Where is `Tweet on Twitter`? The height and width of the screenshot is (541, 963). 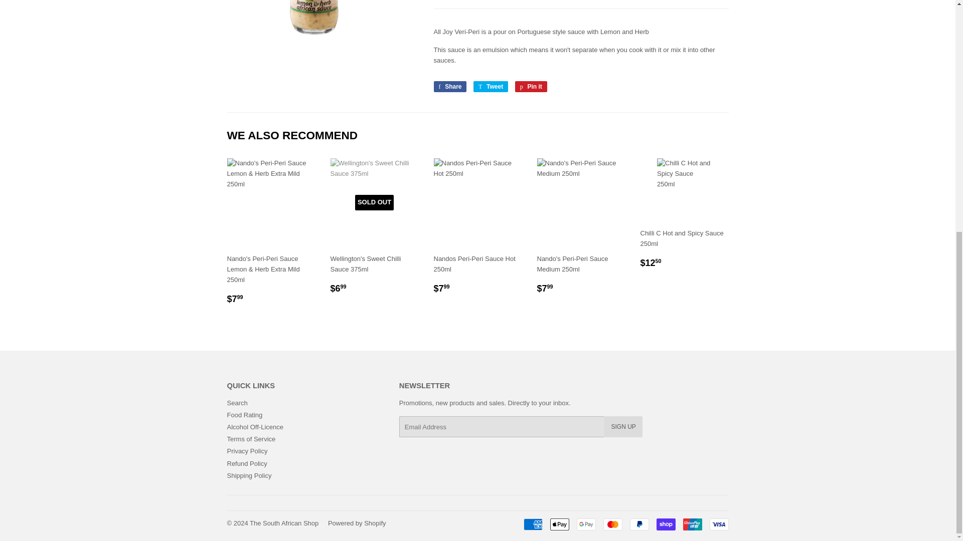
Tweet on Twitter is located at coordinates (491, 86).